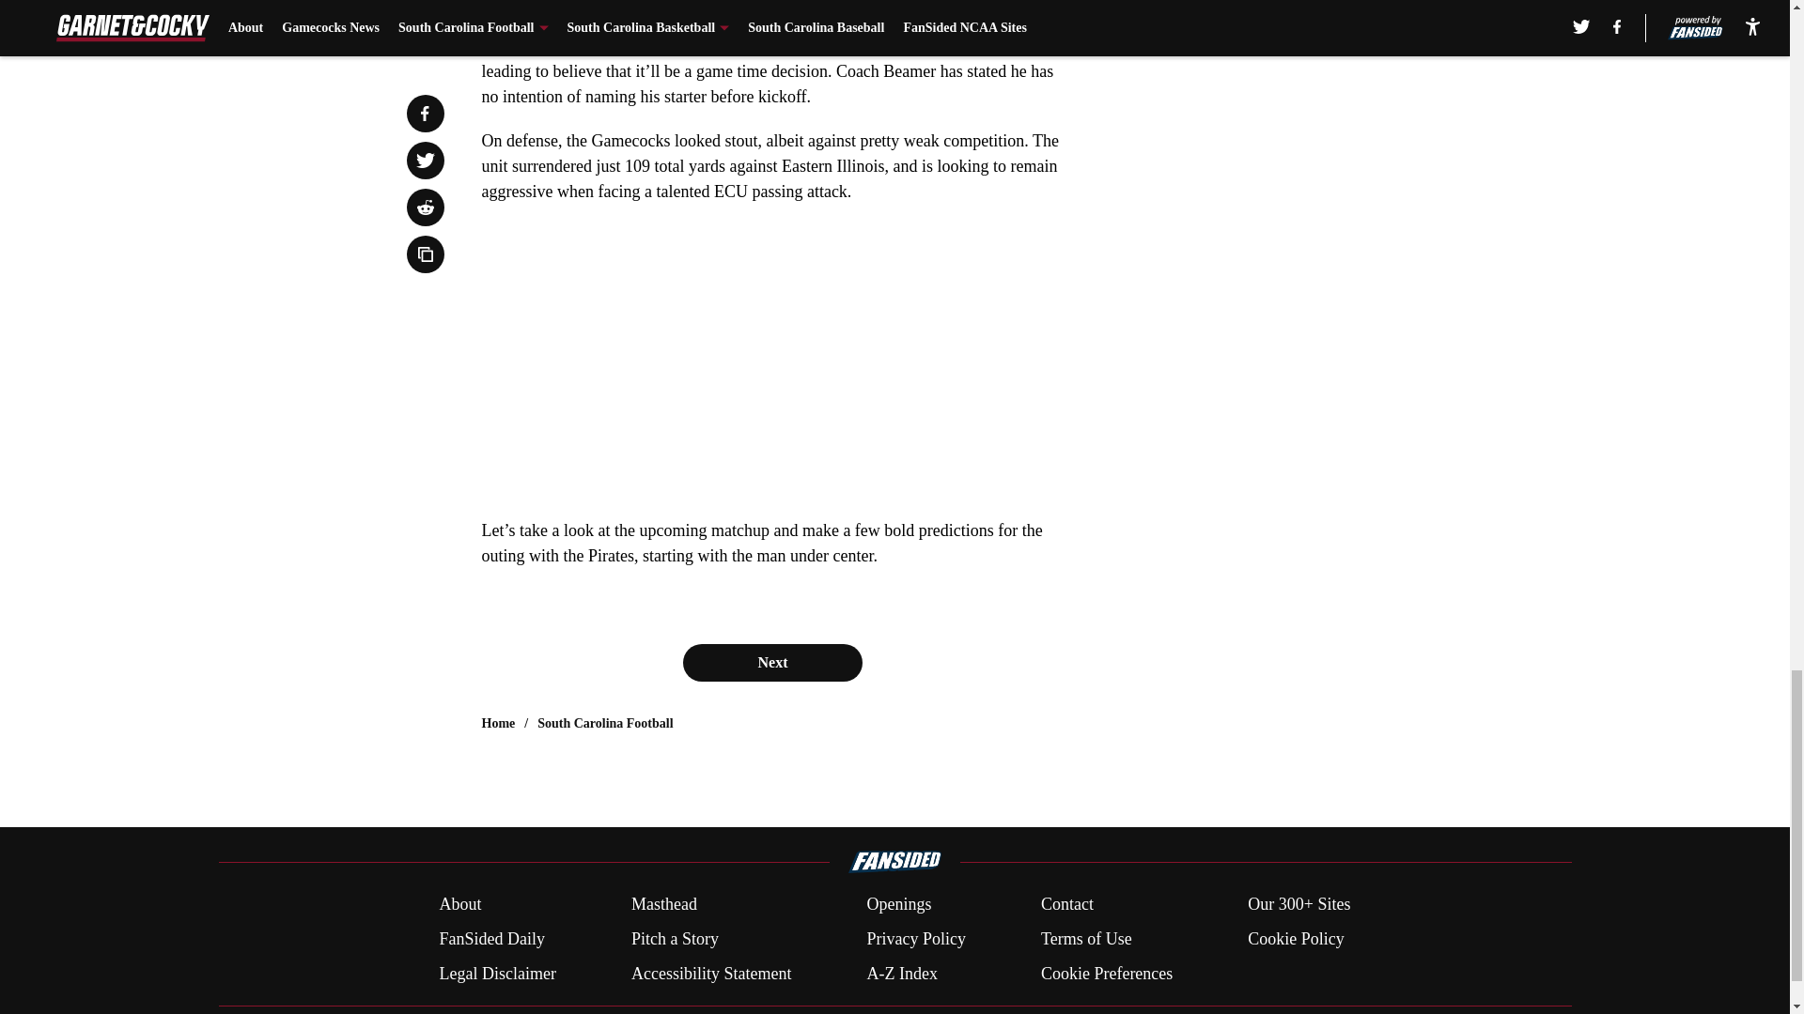 Image resolution: width=1804 pixels, height=1014 pixels. Describe the element at coordinates (663, 905) in the screenshot. I see `Masthead` at that location.